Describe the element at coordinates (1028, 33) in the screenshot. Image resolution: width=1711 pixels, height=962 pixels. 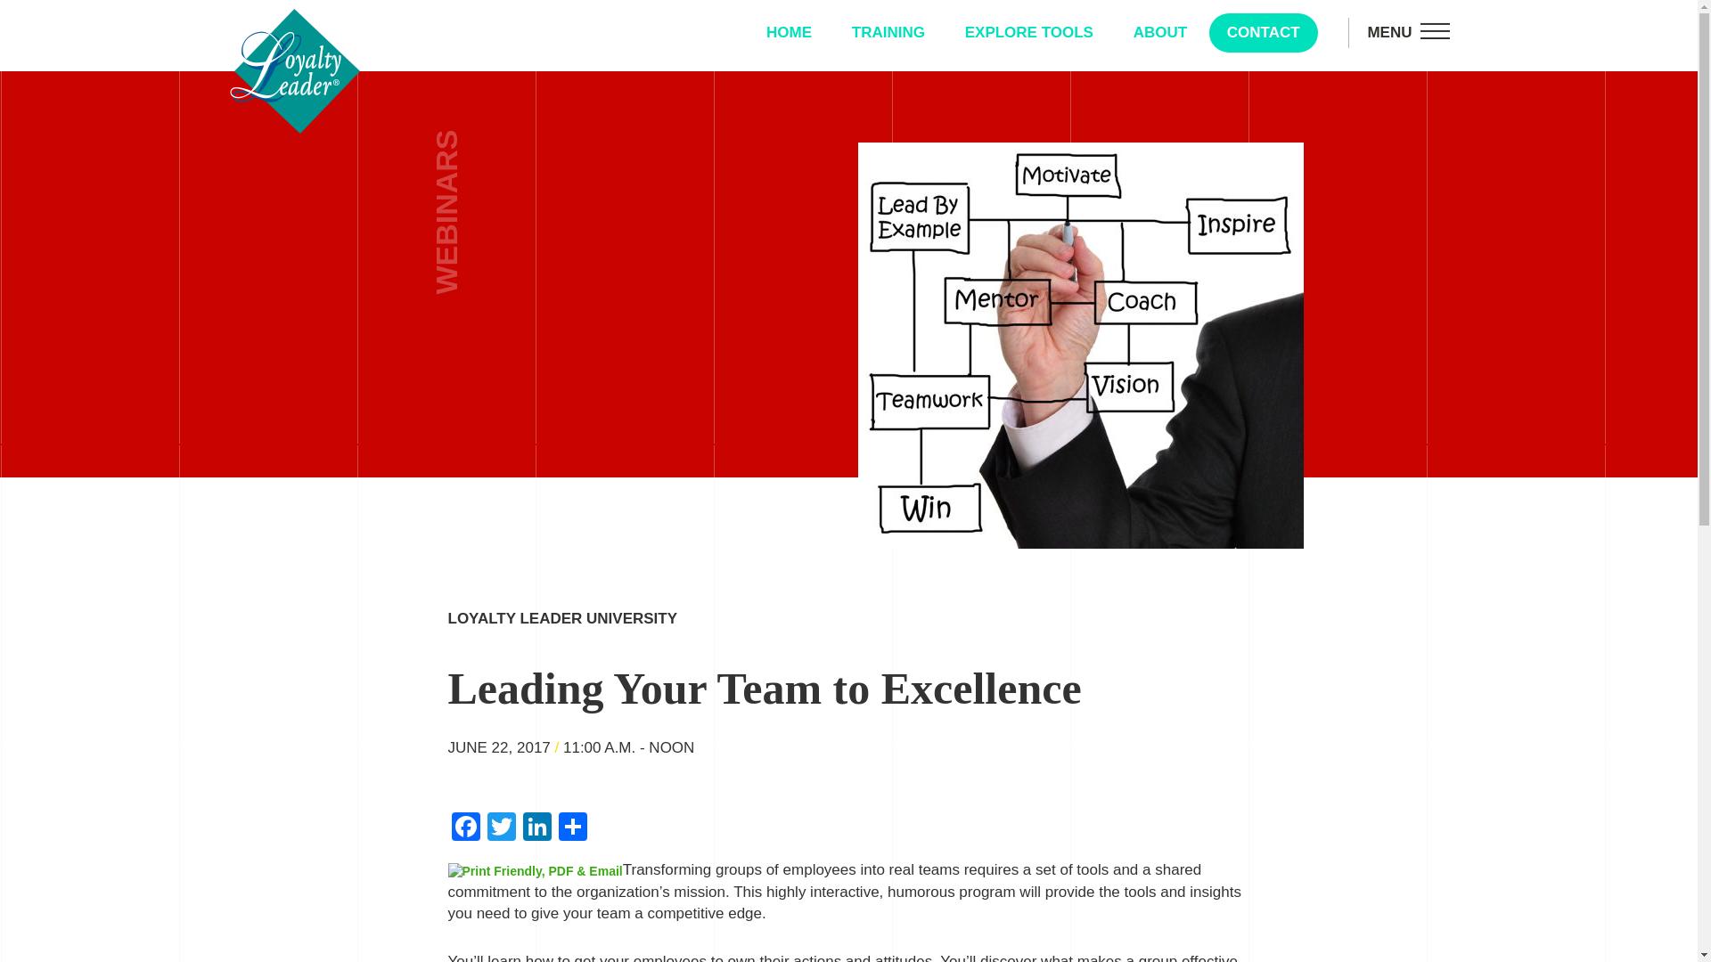
I see `EXPLORE TOOLS` at that location.